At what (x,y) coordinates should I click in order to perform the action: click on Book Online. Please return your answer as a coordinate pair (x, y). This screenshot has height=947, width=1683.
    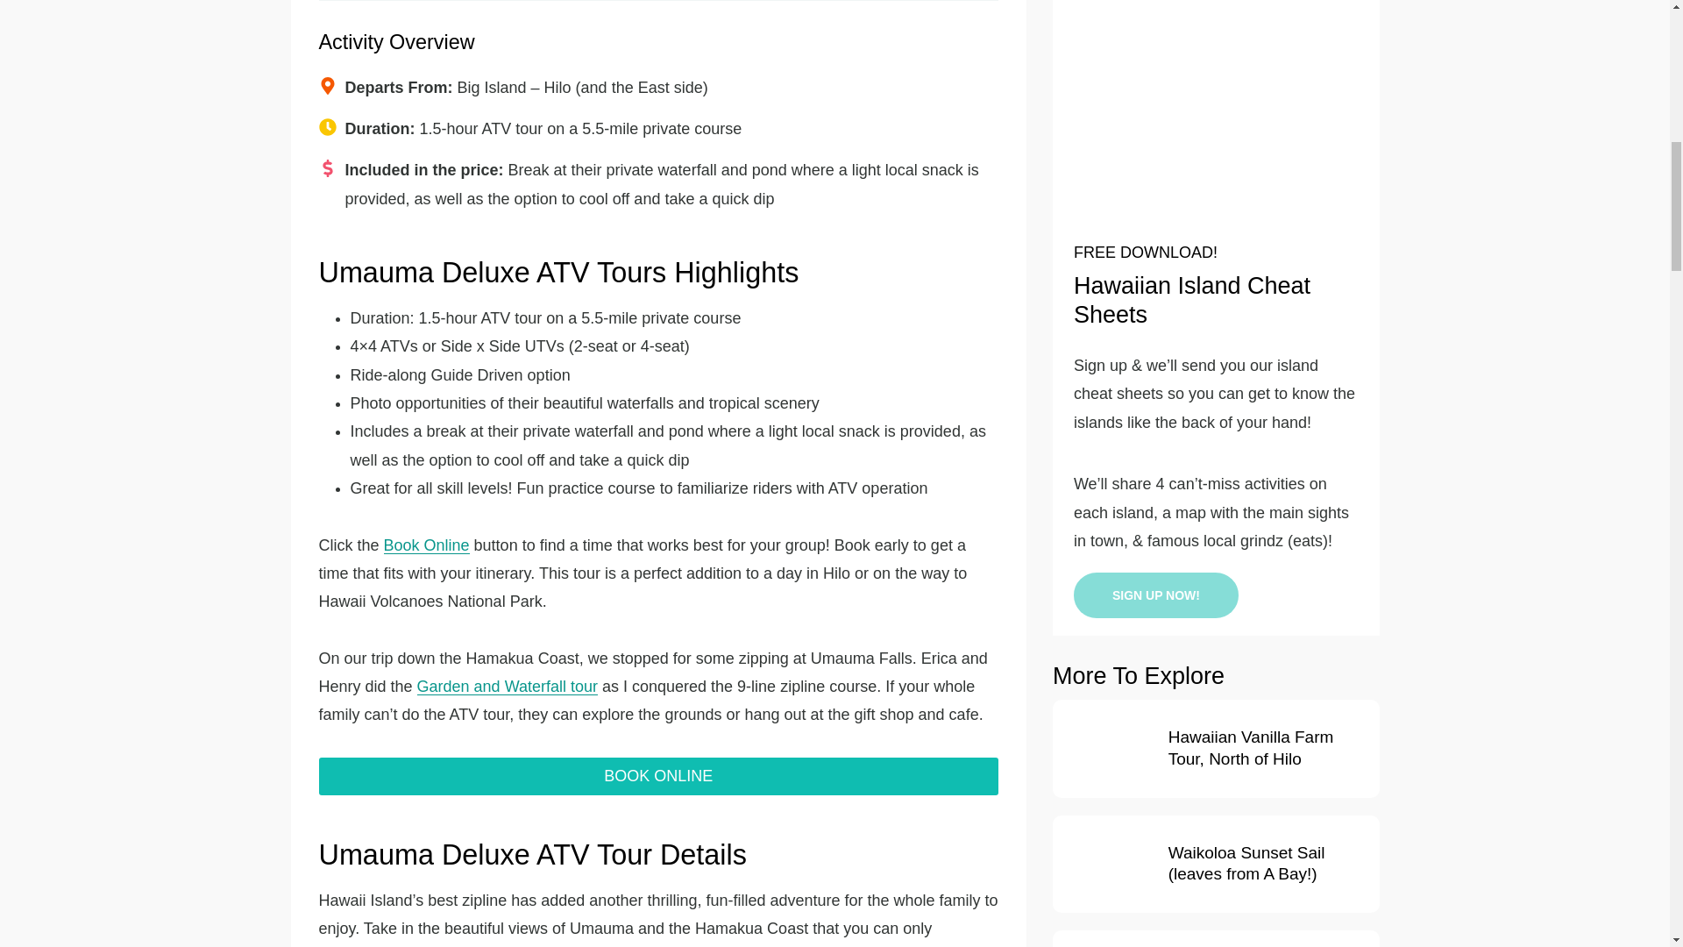
    Looking at the image, I should click on (426, 545).